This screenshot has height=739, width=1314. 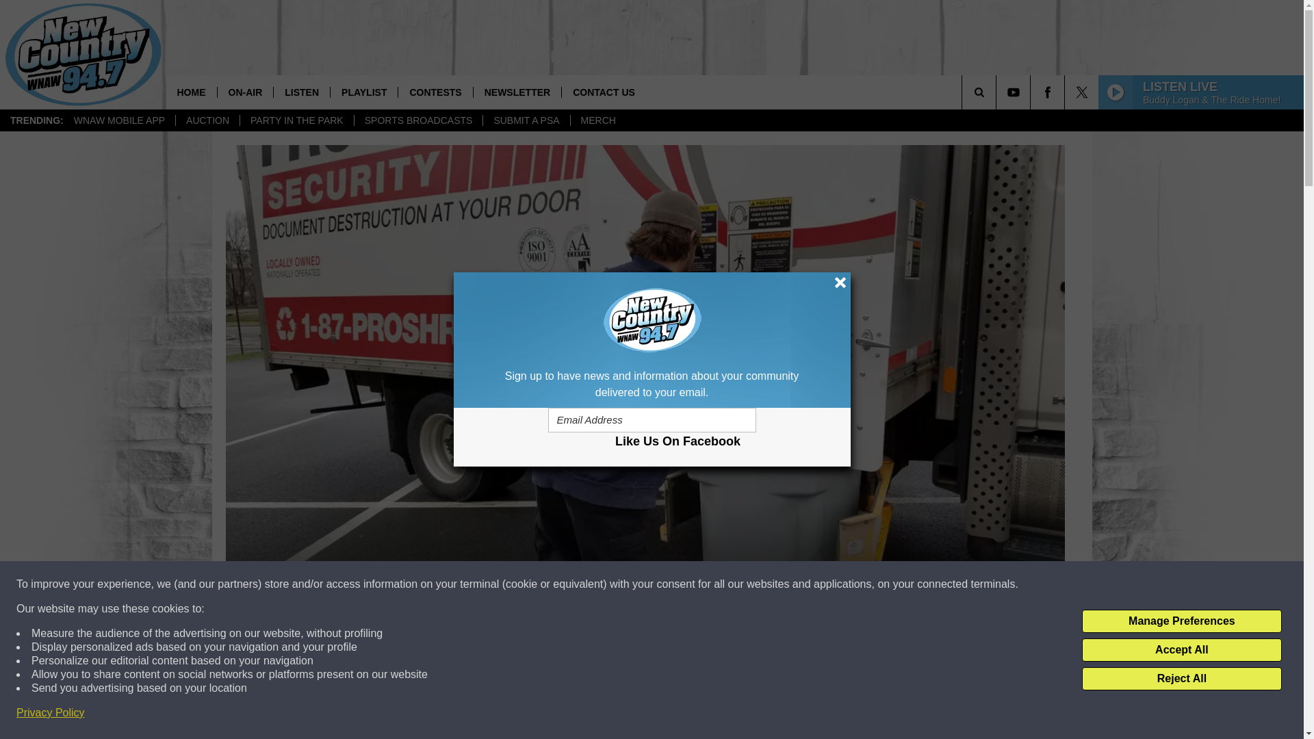 I want to click on MERCH, so click(x=598, y=120).